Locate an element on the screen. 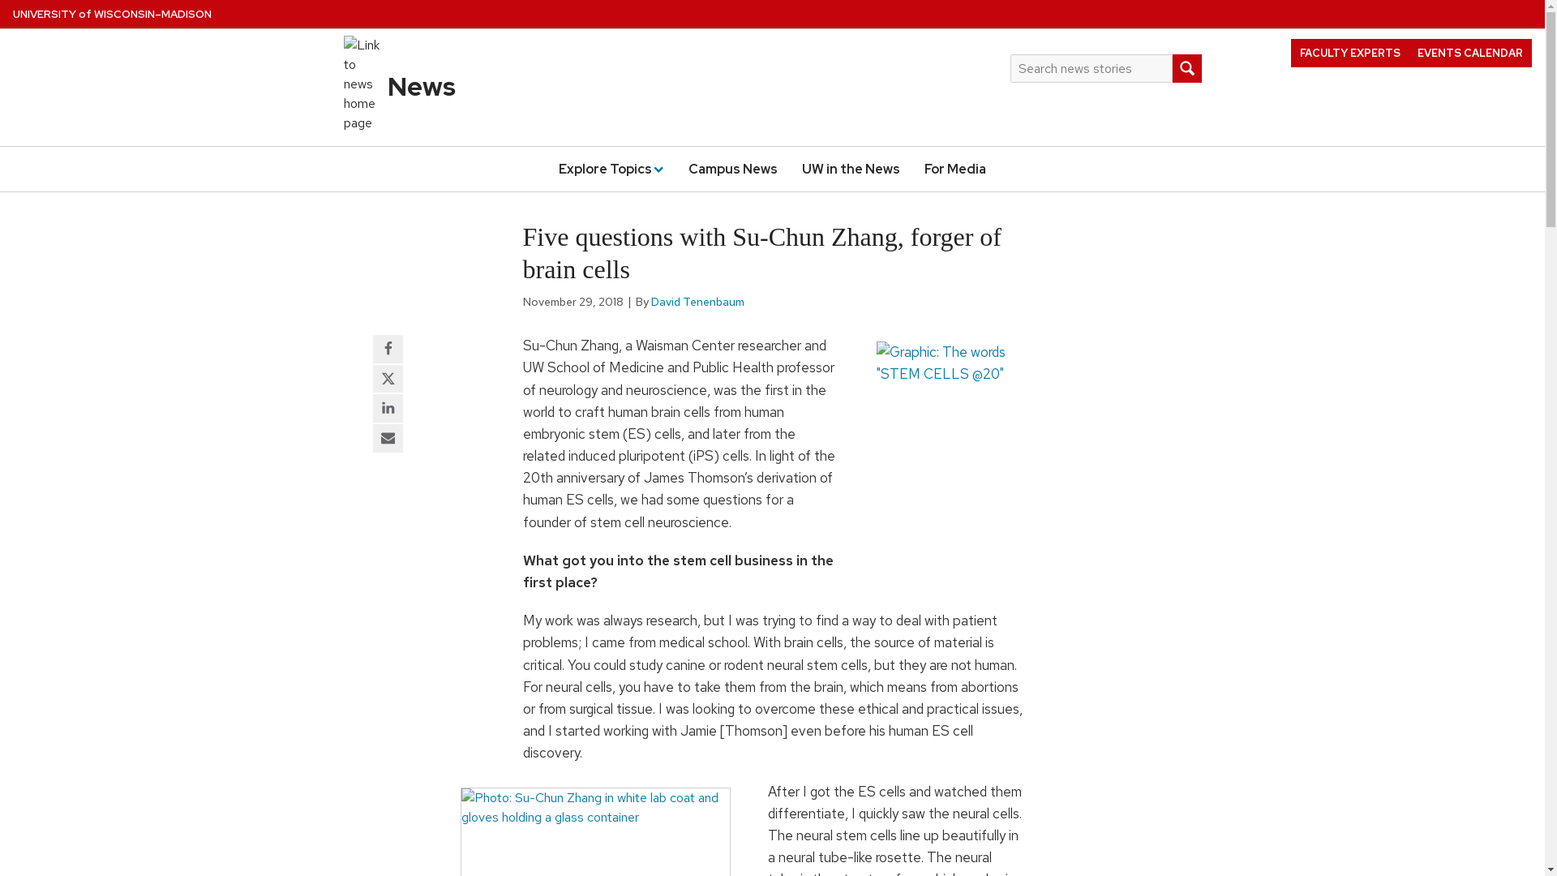 The image size is (1557, 876). For Media is located at coordinates (955, 169).